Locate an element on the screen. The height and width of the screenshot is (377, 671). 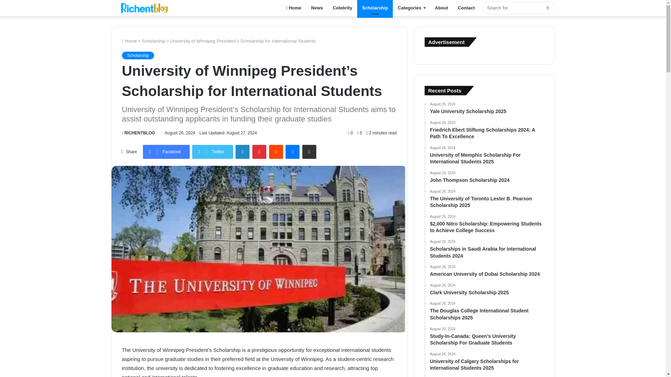
LinkedIn is located at coordinates (243, 151).